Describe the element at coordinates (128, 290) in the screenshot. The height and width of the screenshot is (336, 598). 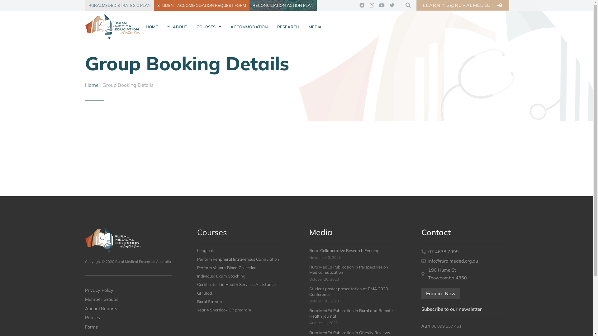
I see `Privacy Policy` at that location.